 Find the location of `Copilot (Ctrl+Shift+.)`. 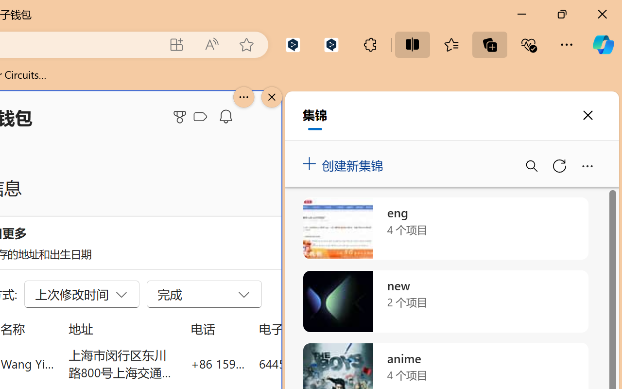

Copilot (Ctrl+Shift+.) is located at coordinates (603, 45).